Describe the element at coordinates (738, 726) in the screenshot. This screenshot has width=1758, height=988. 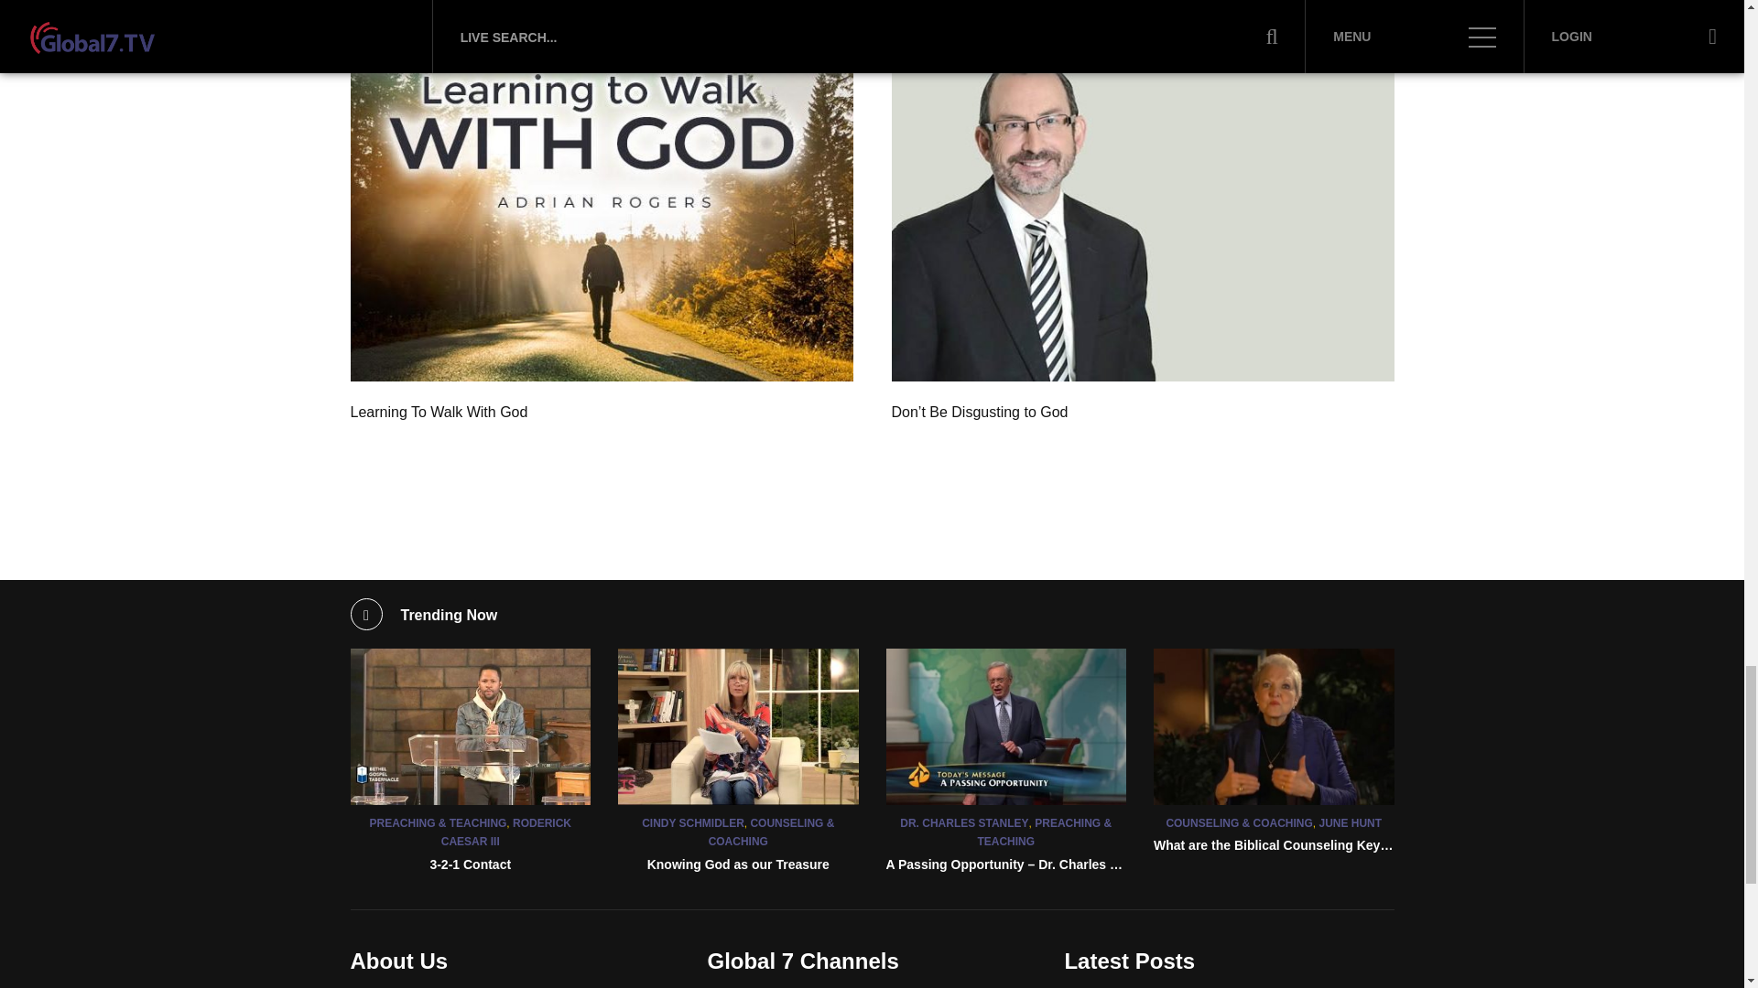
I see `Cindy Schmidler` at that location.